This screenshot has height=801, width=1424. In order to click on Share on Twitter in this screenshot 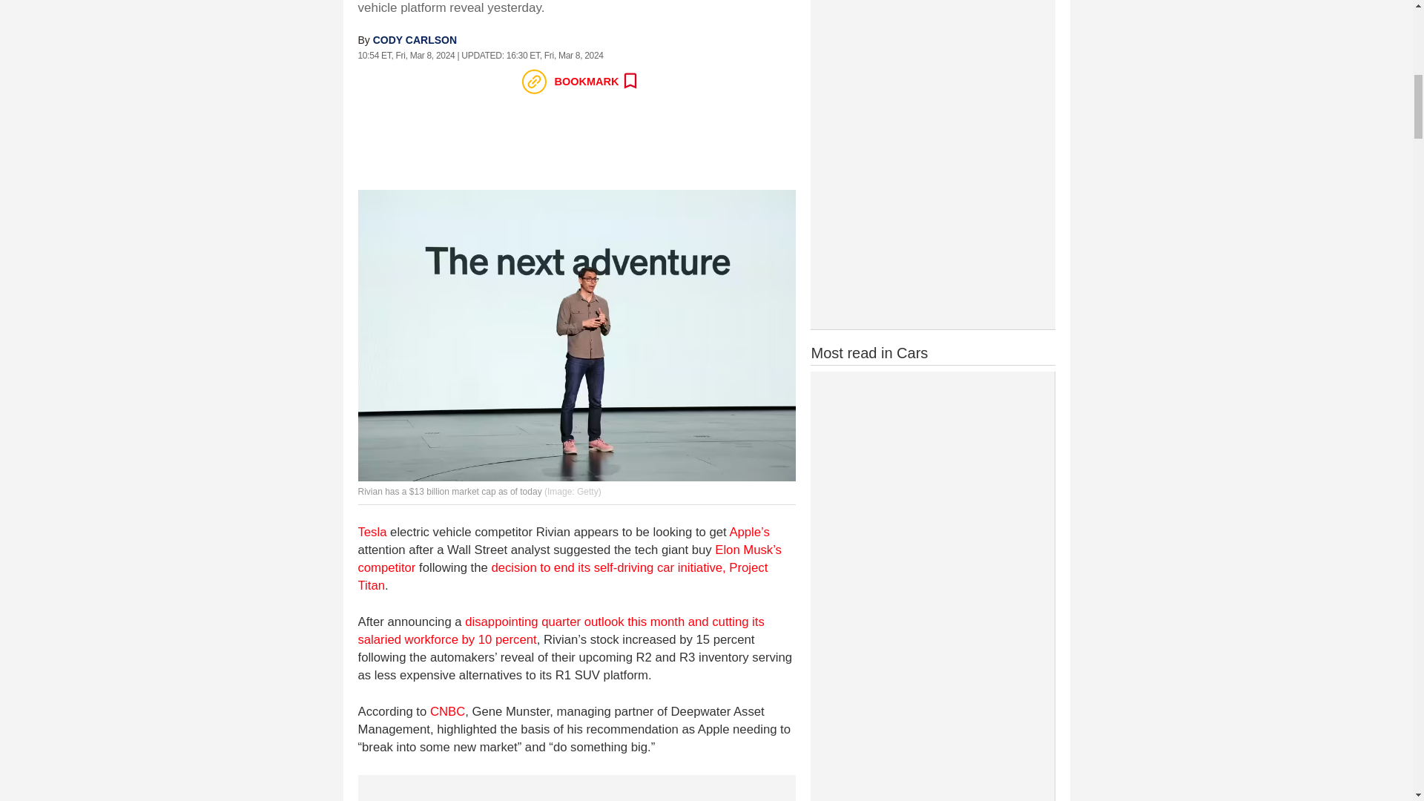, I will do `click(403, 82)`.